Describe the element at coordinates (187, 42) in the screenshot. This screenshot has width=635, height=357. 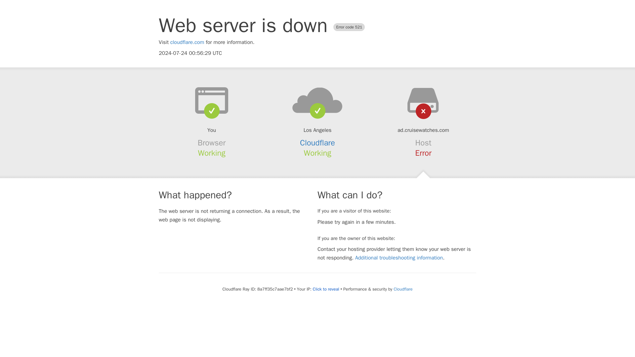
I see `cloudflare.com` at that location.